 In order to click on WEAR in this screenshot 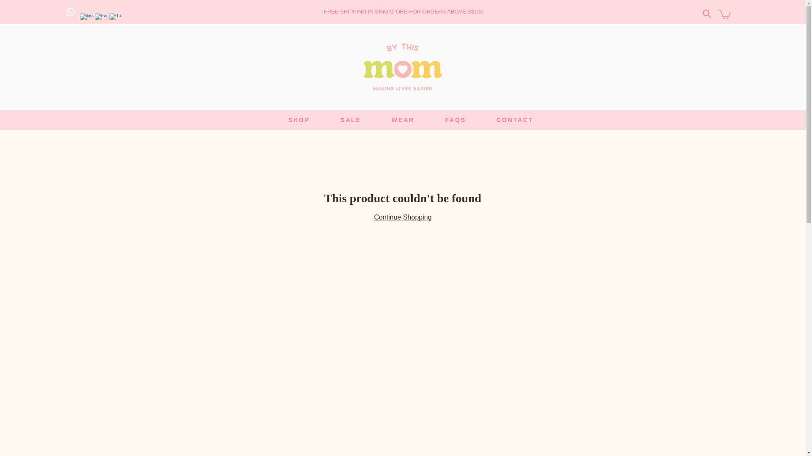, I will do `click(403, 120)`.